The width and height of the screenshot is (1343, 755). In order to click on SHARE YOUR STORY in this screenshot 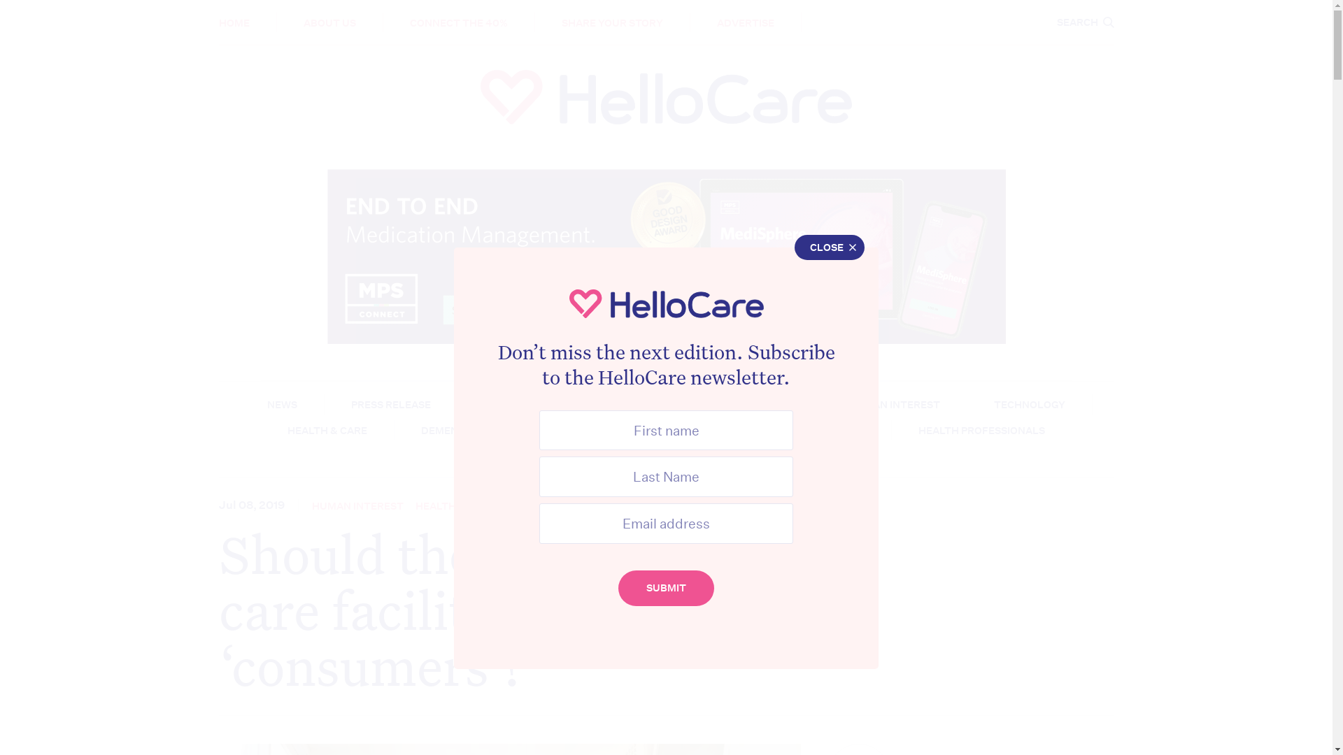, I will do `click(611, 23)`.